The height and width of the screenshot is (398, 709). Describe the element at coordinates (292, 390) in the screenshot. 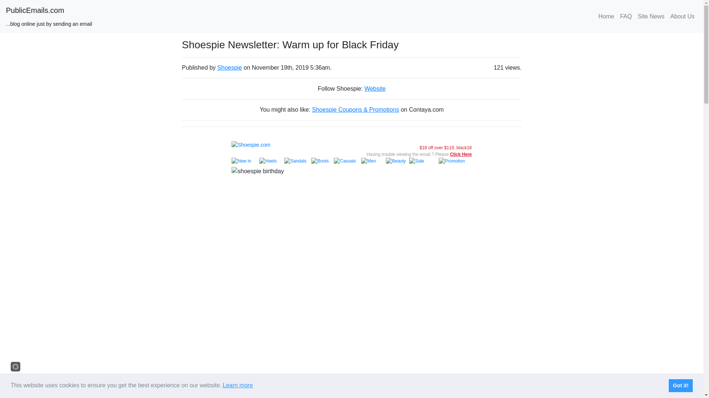

I see `Flash Sale` at that location.